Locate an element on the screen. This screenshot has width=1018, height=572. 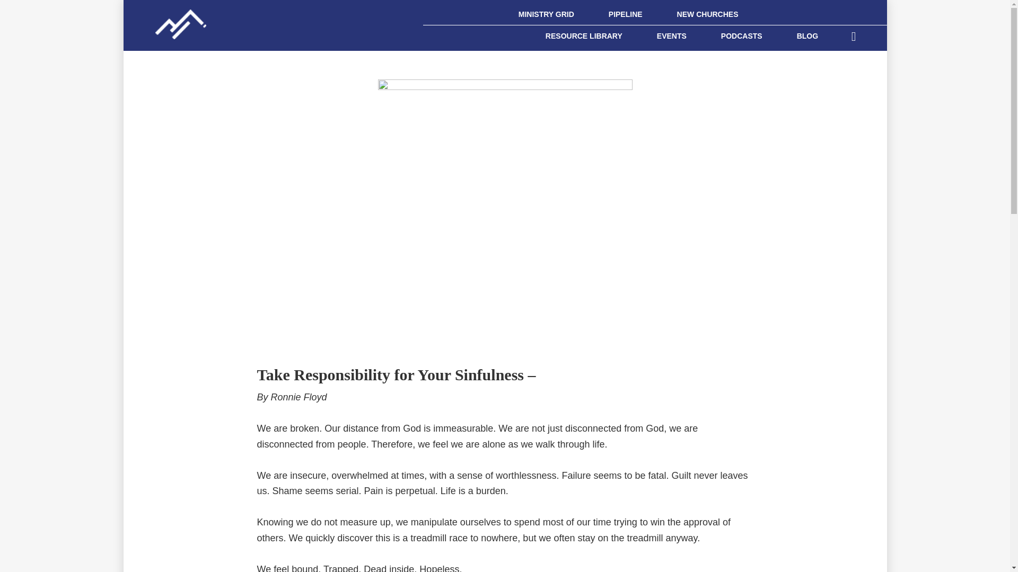
NEW CHURCHES is located at coordinates (707, 14).